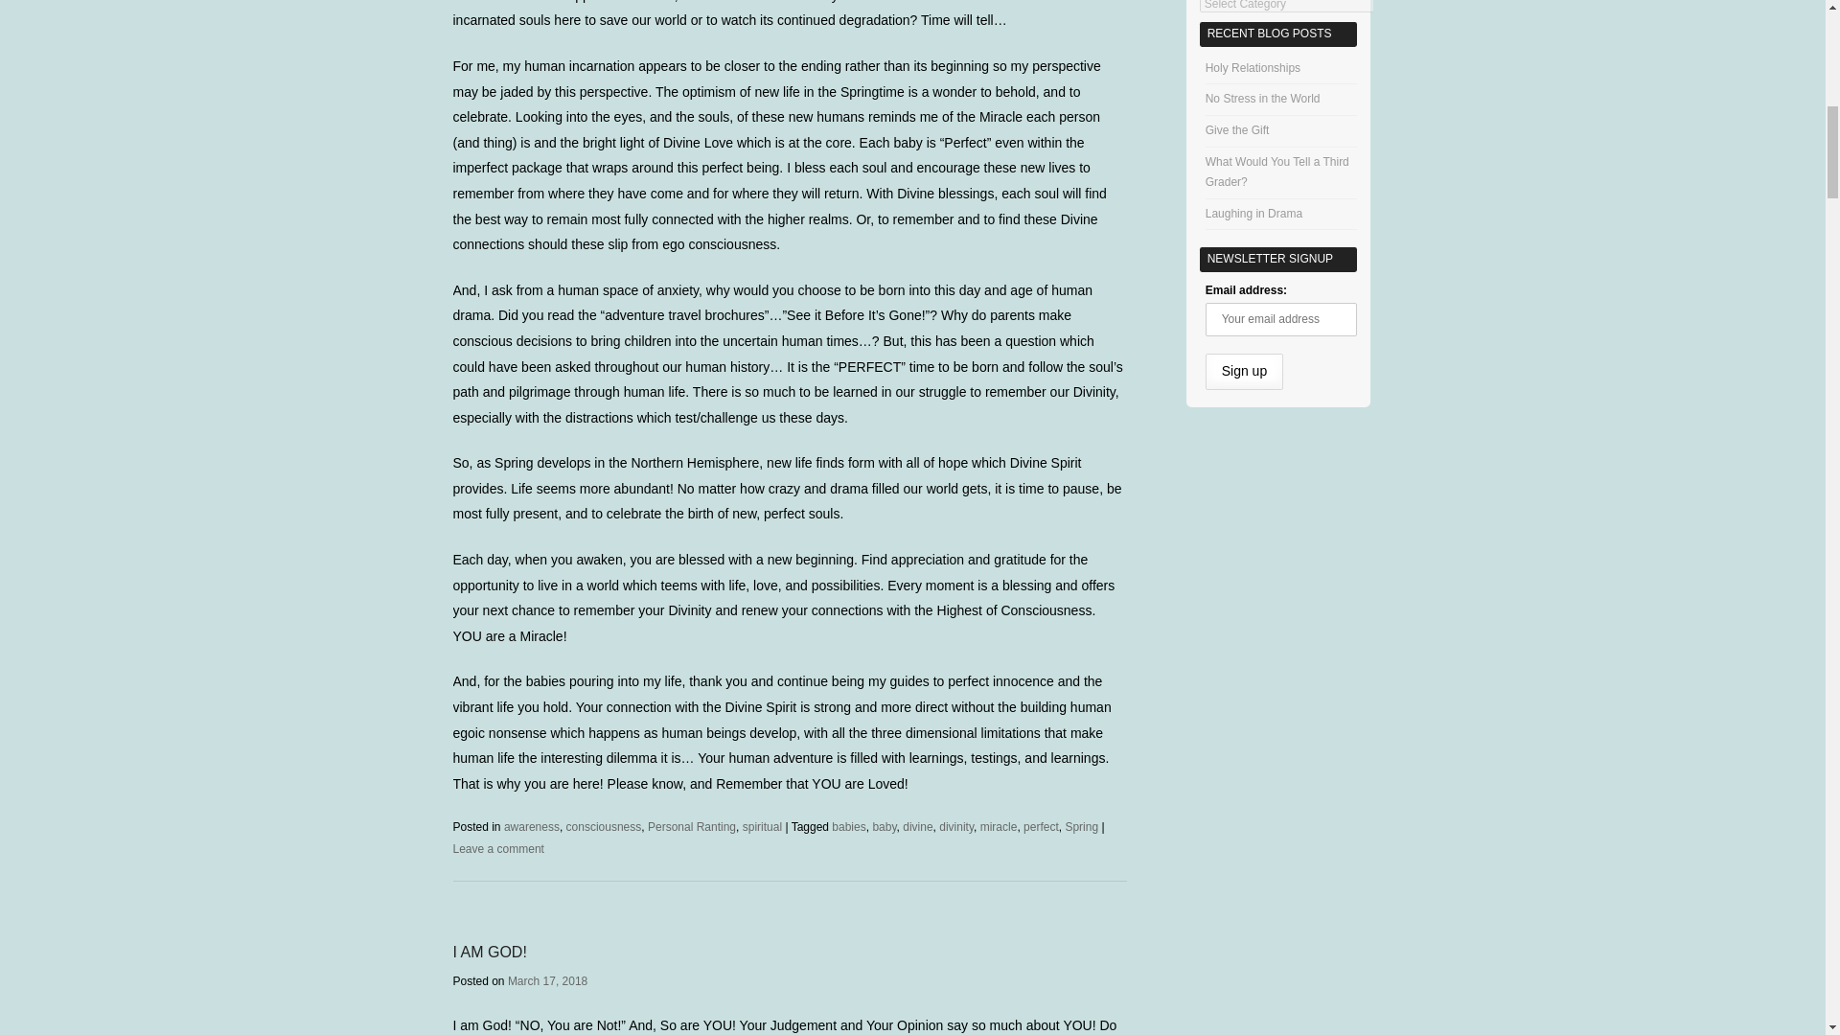  Describe the element at coordinates (763, 827) in the screenshot. I see `spiritual` at that location.